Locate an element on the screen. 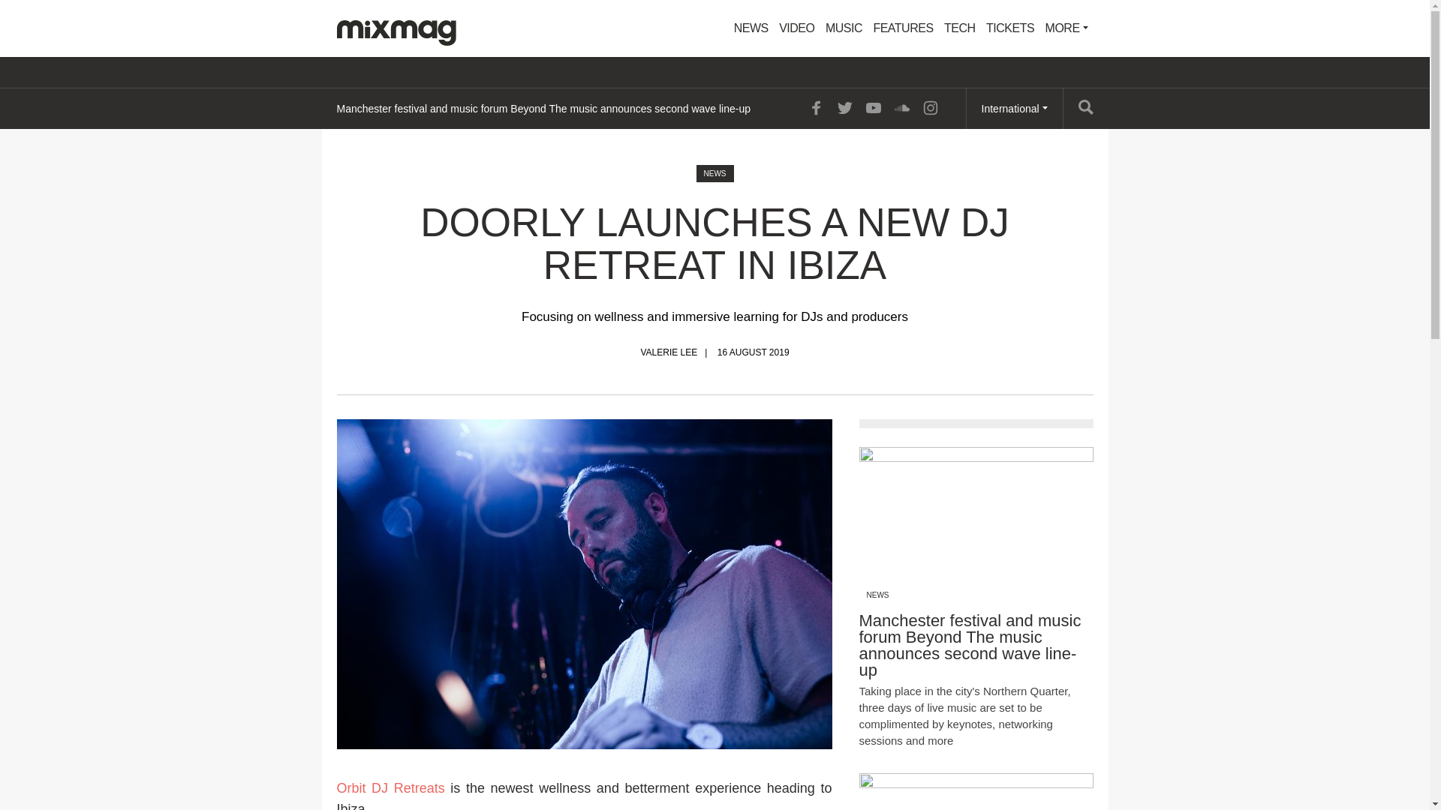  TICKETS is located at coordinates (1010, 28).